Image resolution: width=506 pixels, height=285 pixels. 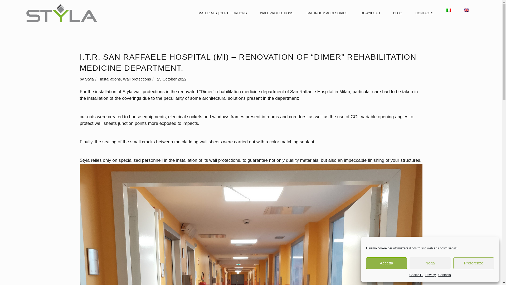 What do you see at coordinates (424, 13) in the screenshot?
I see `CONTACTS` at bounding box center [424, 13].